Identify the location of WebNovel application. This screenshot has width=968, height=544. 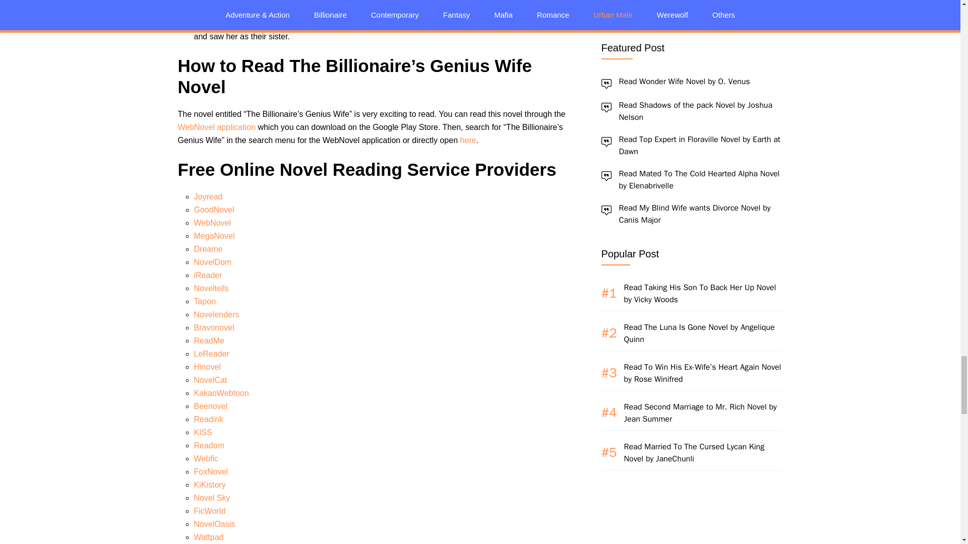
(216, 127).